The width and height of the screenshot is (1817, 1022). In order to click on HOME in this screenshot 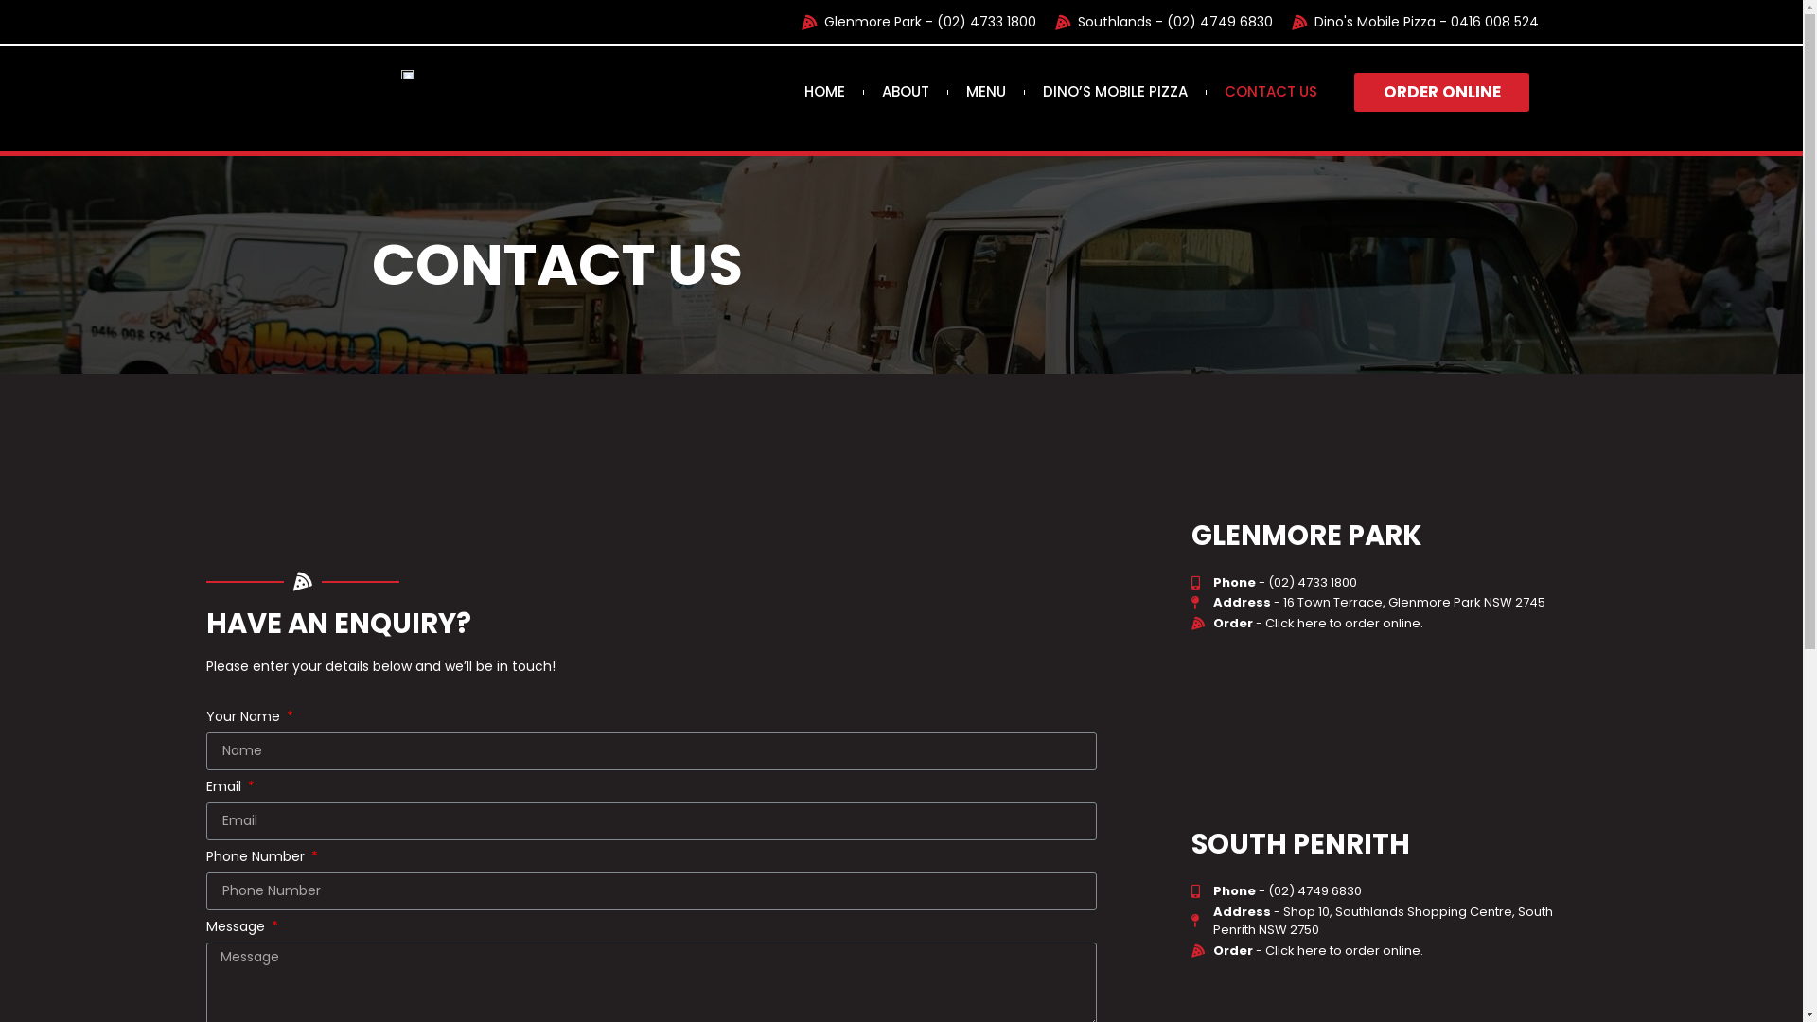, I will do `click(825, 92)`.